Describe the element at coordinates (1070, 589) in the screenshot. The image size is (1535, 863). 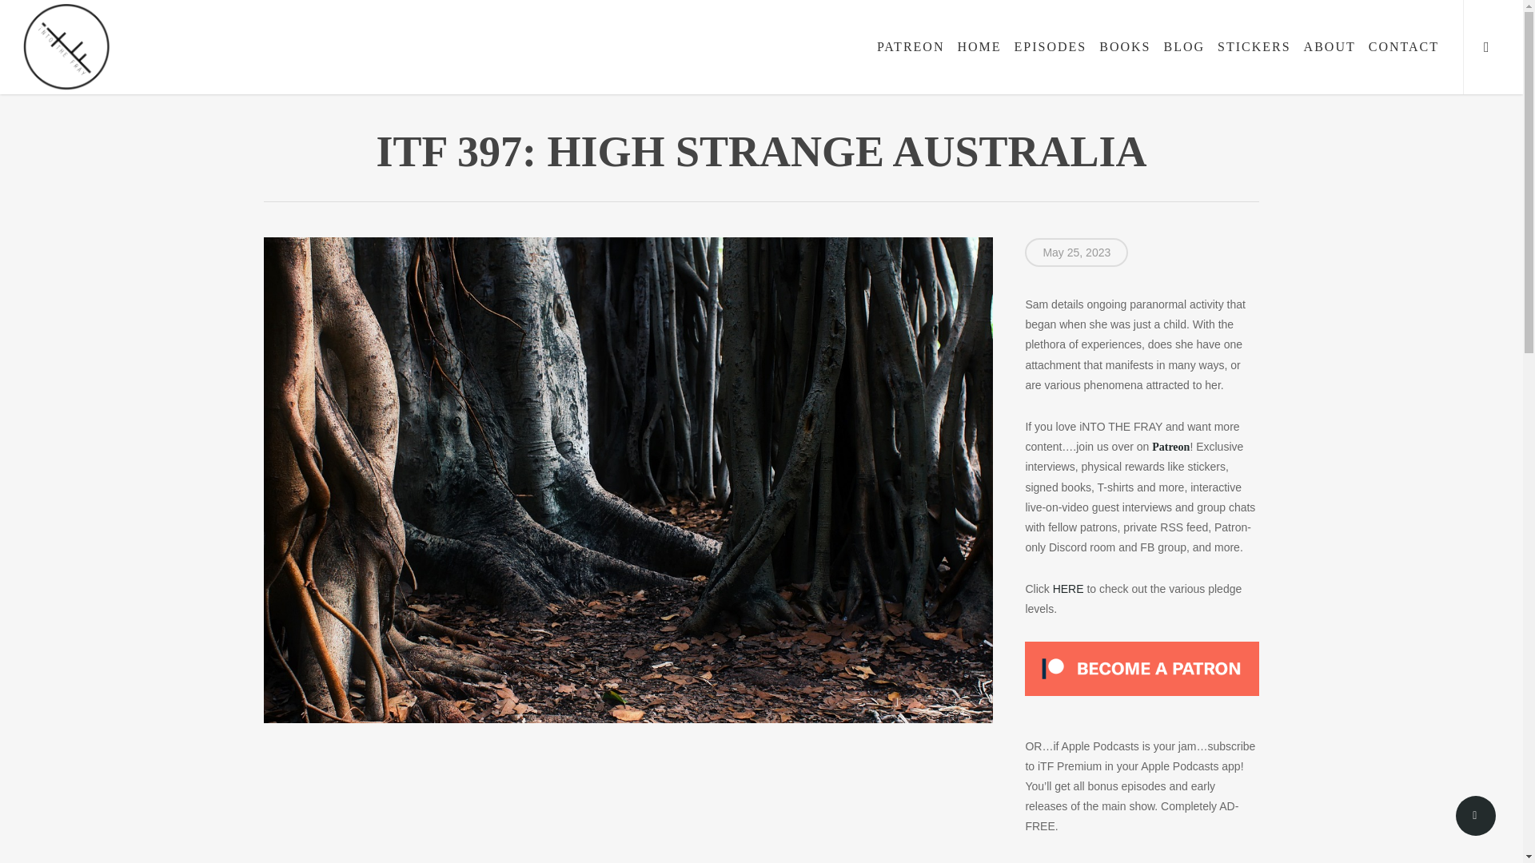
I see `HERE` at that location.